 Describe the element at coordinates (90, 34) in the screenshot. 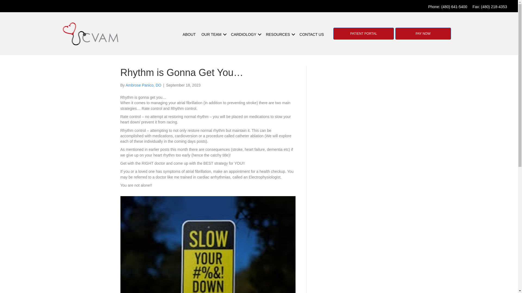

I see `rsh 101` at that location.